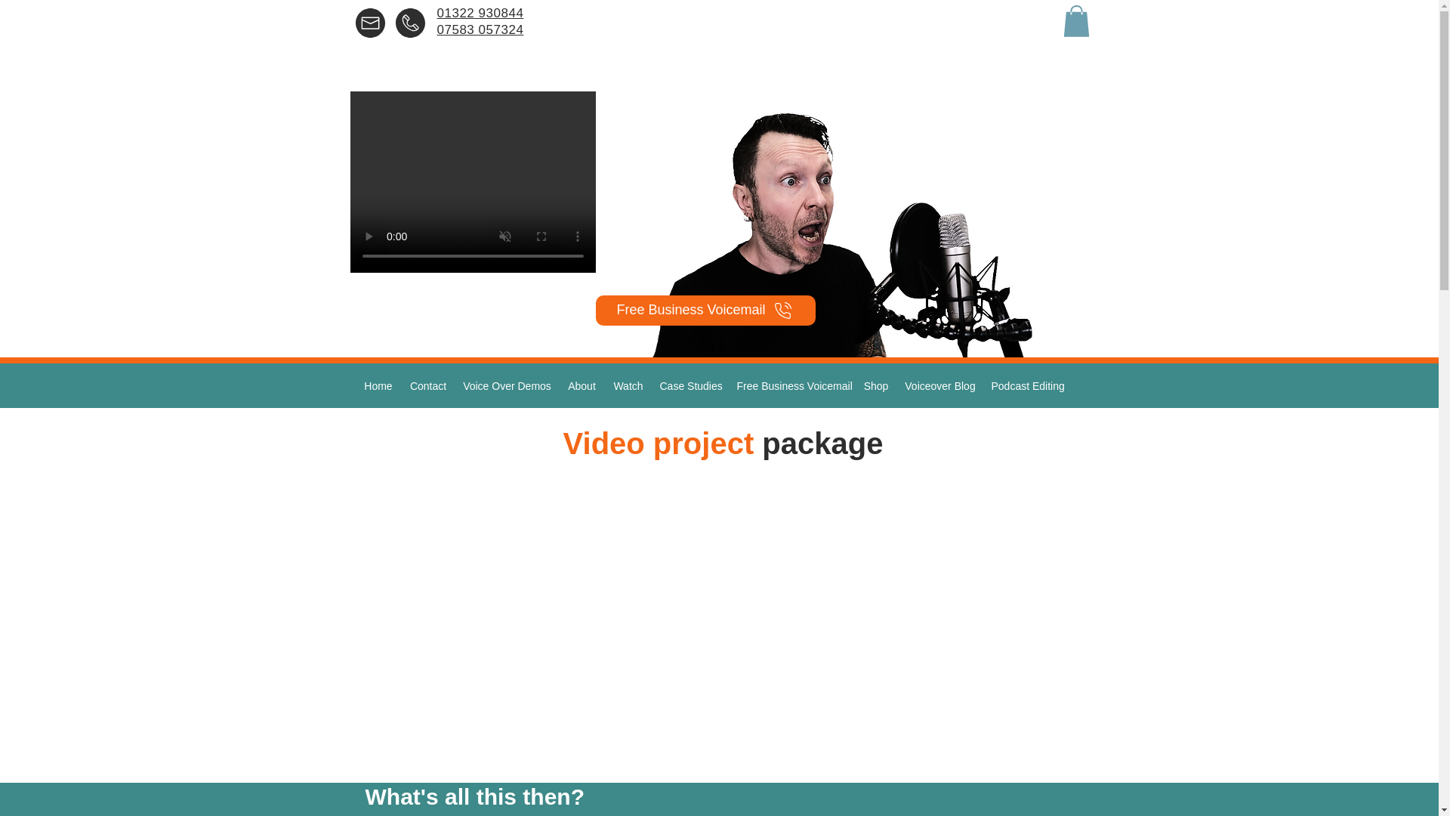 The image size is (1450, 816). I want to click on Podcast Editing, so click(1026, 385).